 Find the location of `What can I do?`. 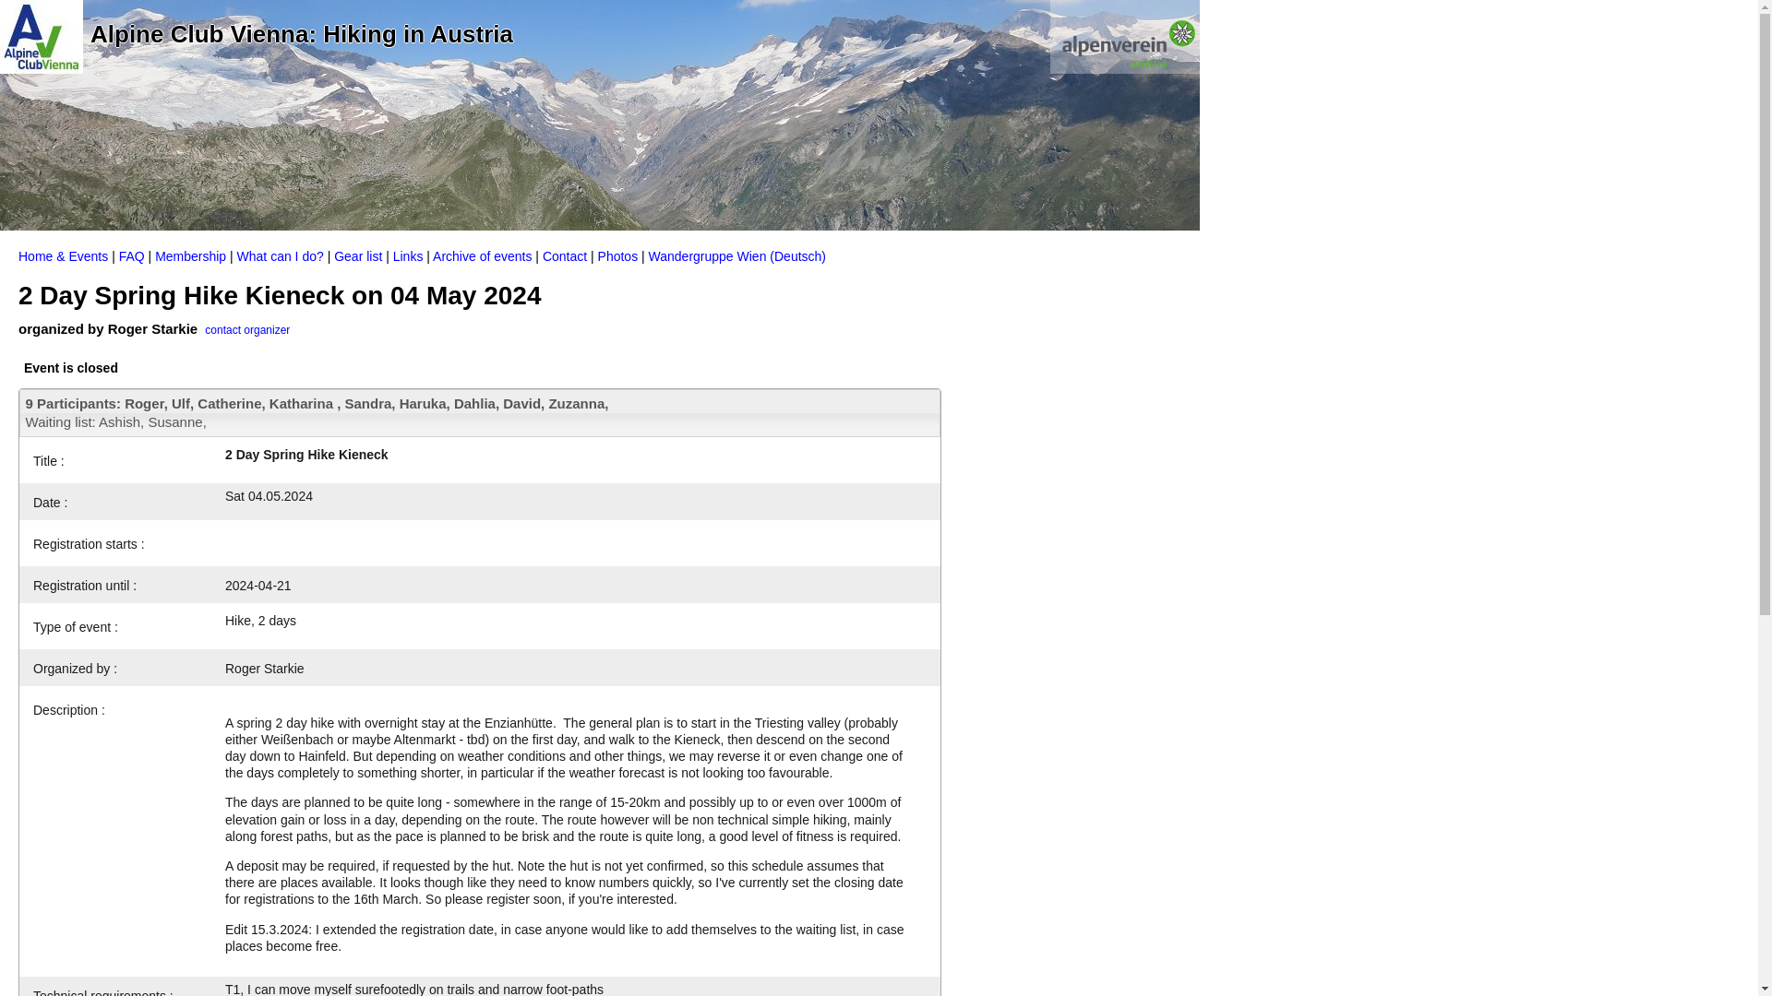

What can I do? is located at coordinates (281, 256).